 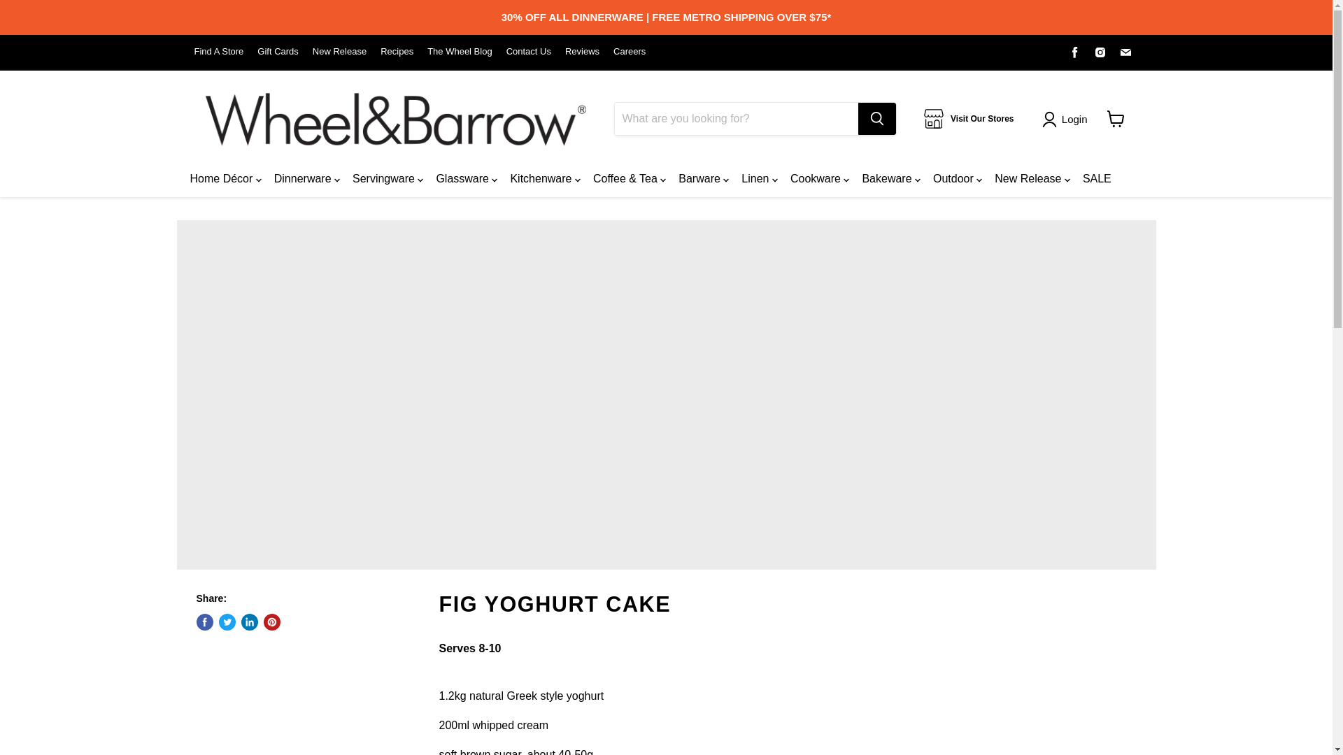 What do you see at coordinates (582, 52) in the screenshot?
I see `Reviews` at bounding box center [582, 52].